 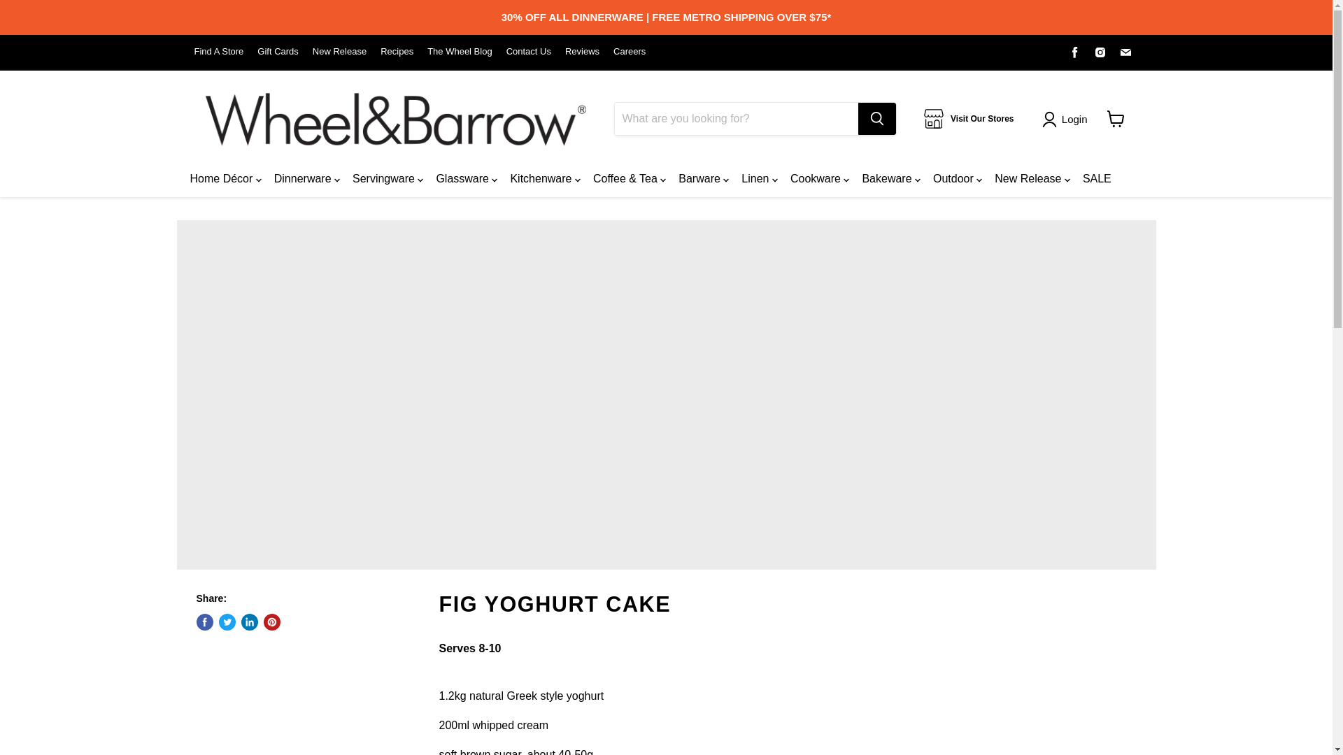 What do you see at coordinates (582, 52) in the screenshot?
I see `Reviews` at bounding box center [582, 52].